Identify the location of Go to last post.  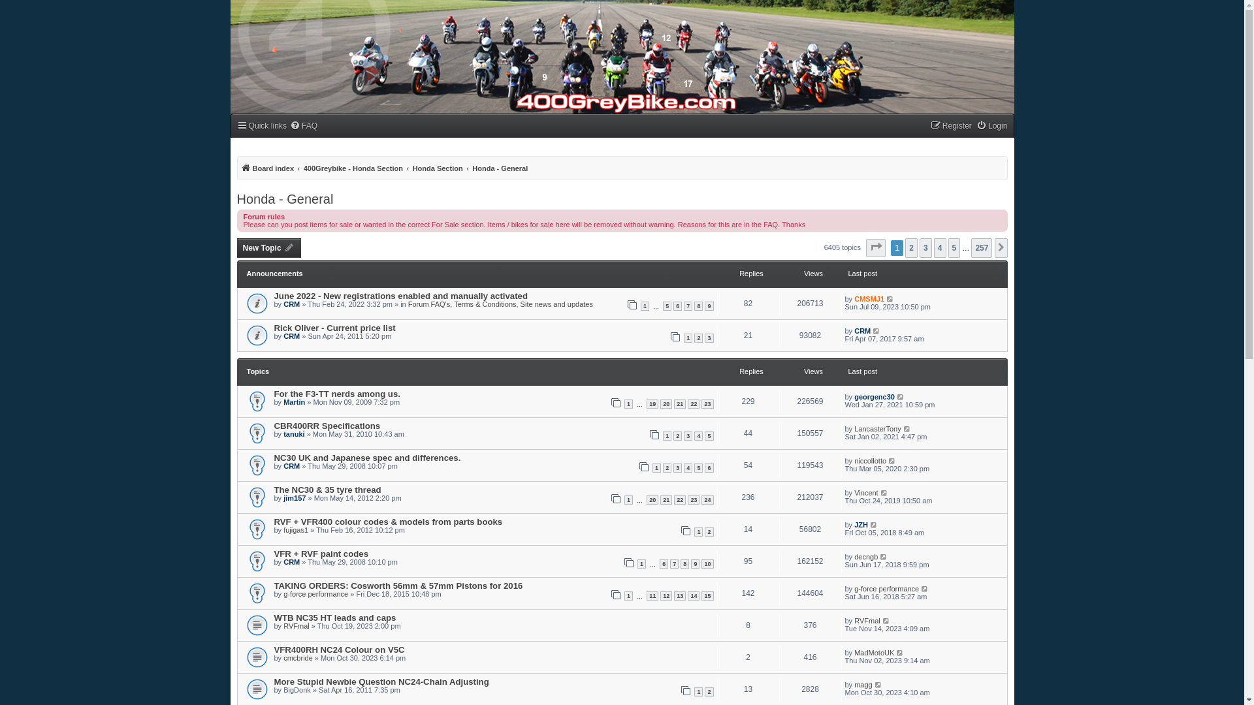
(900, 653).